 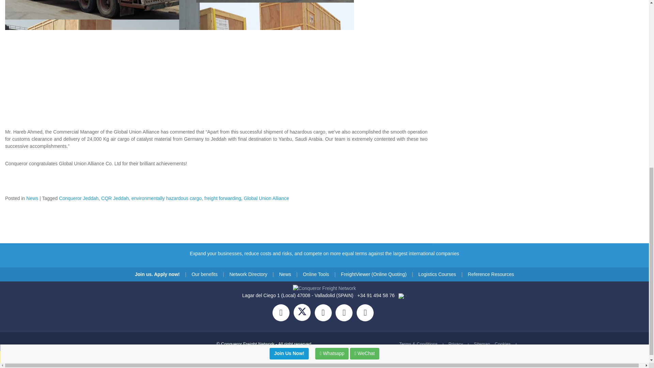 I want to click on Instagram, so click(x=325, y=313).